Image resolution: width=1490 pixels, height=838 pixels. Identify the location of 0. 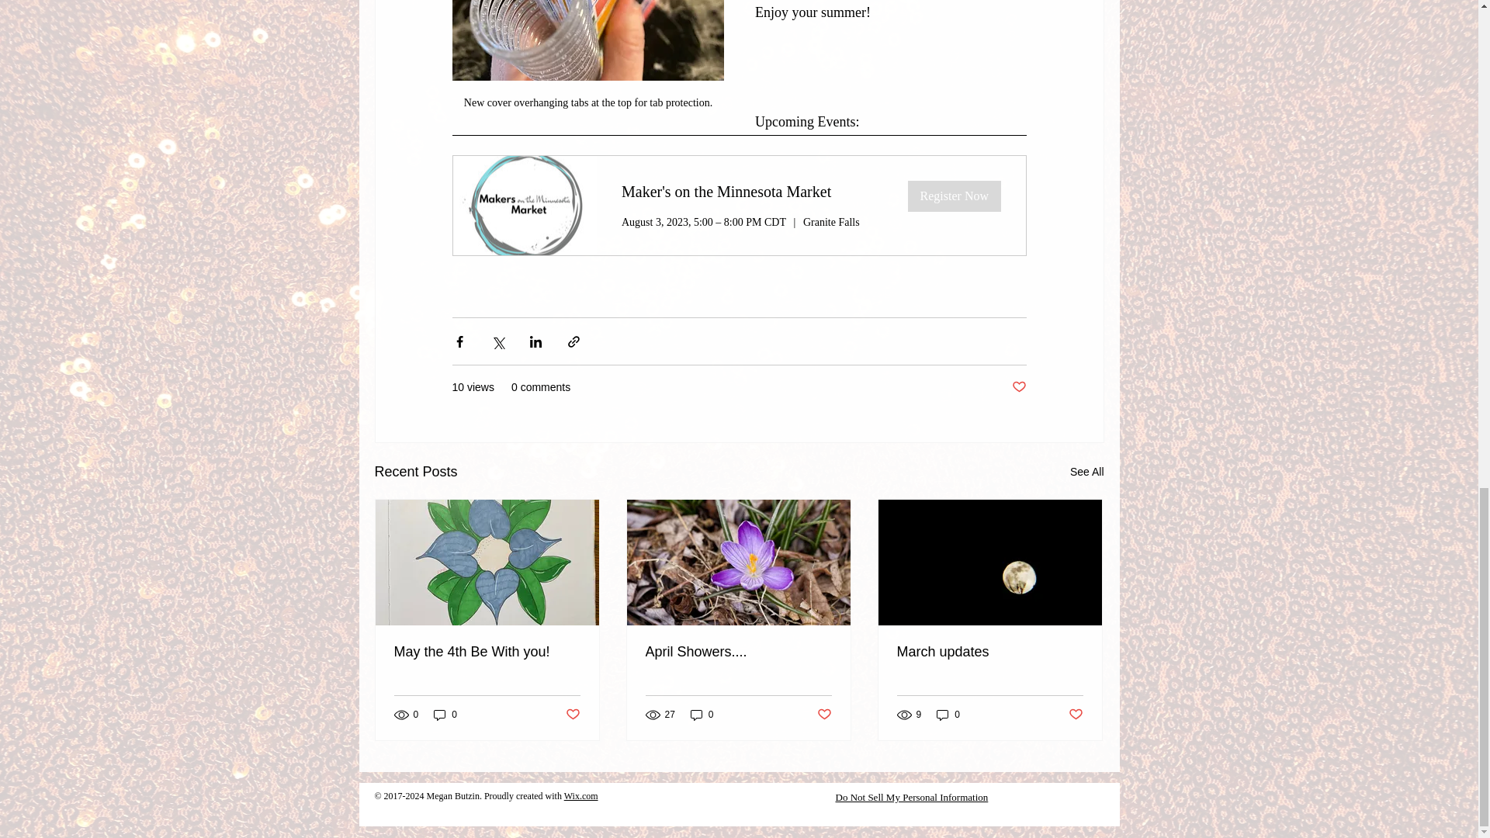
(445, 714).